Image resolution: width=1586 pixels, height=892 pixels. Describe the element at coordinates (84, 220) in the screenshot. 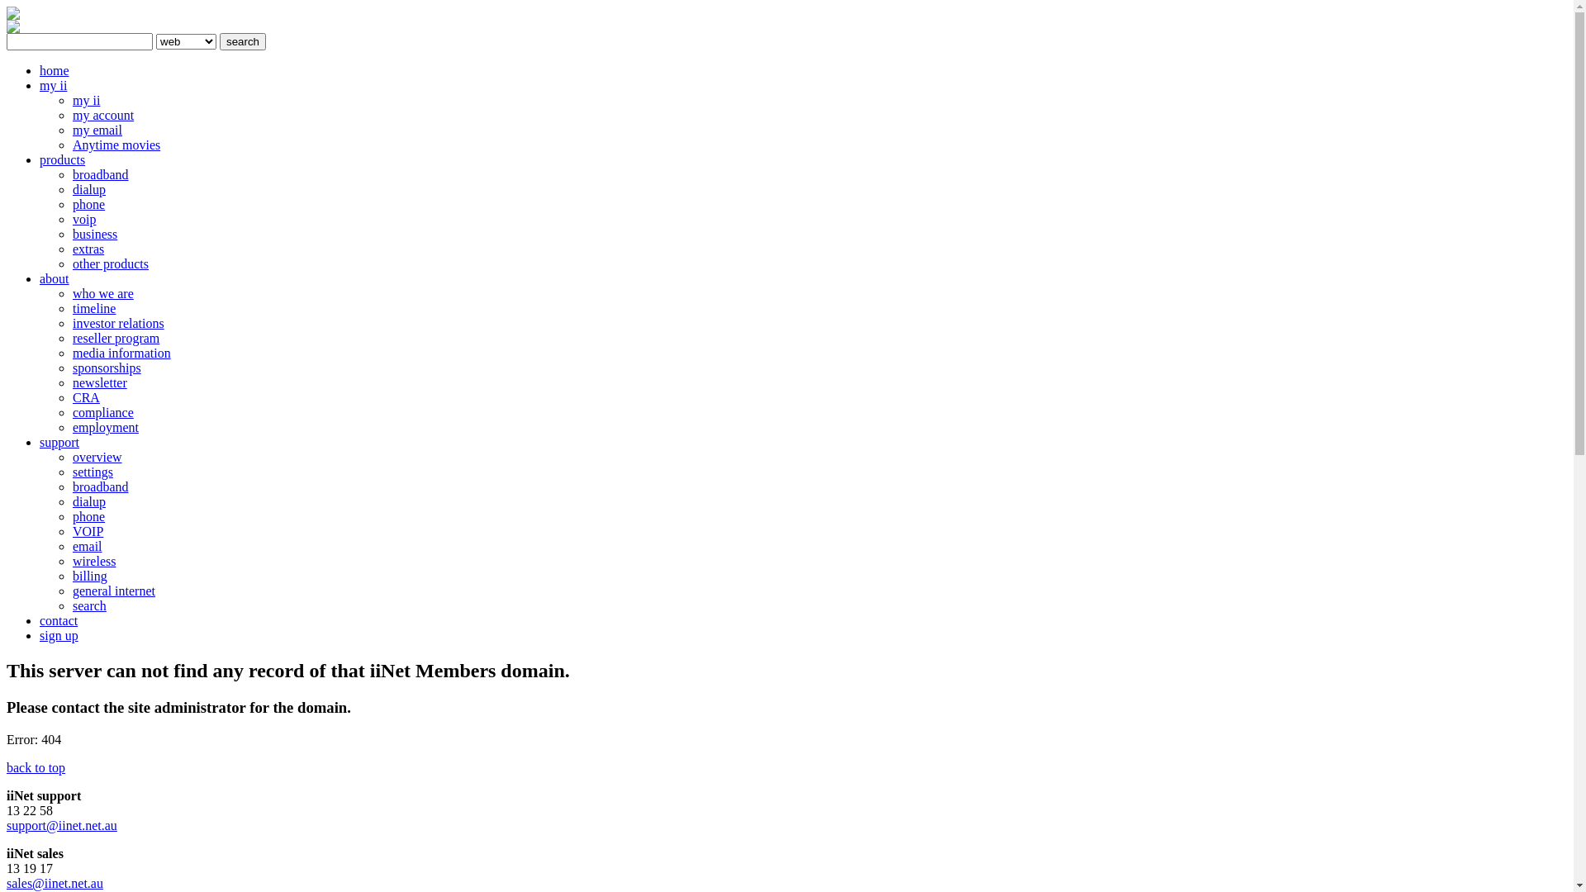

I see `voip` at that location.